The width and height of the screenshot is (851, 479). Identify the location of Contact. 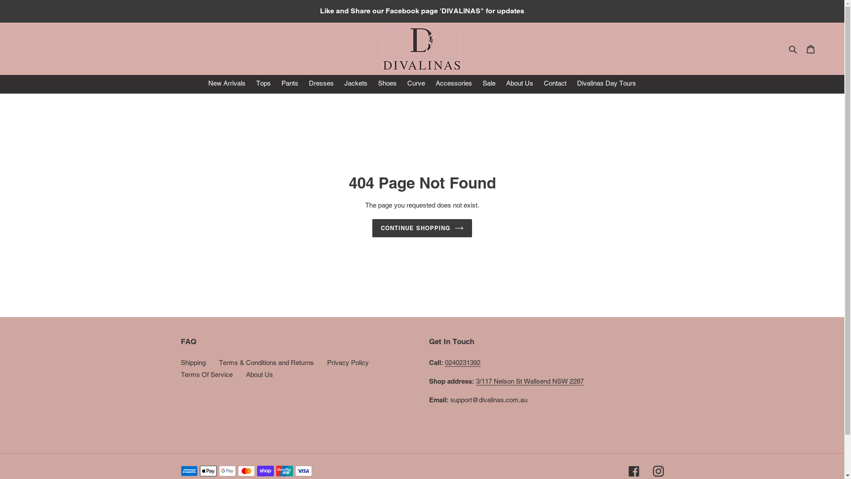
(555, 84).